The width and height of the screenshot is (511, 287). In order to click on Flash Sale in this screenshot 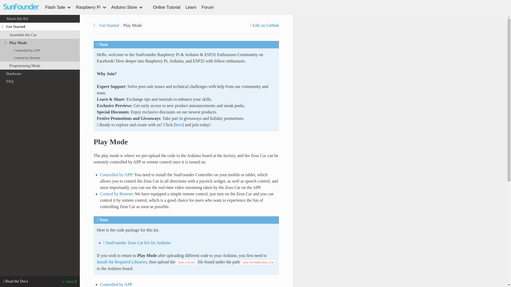, I will do `click(58, 7)`.